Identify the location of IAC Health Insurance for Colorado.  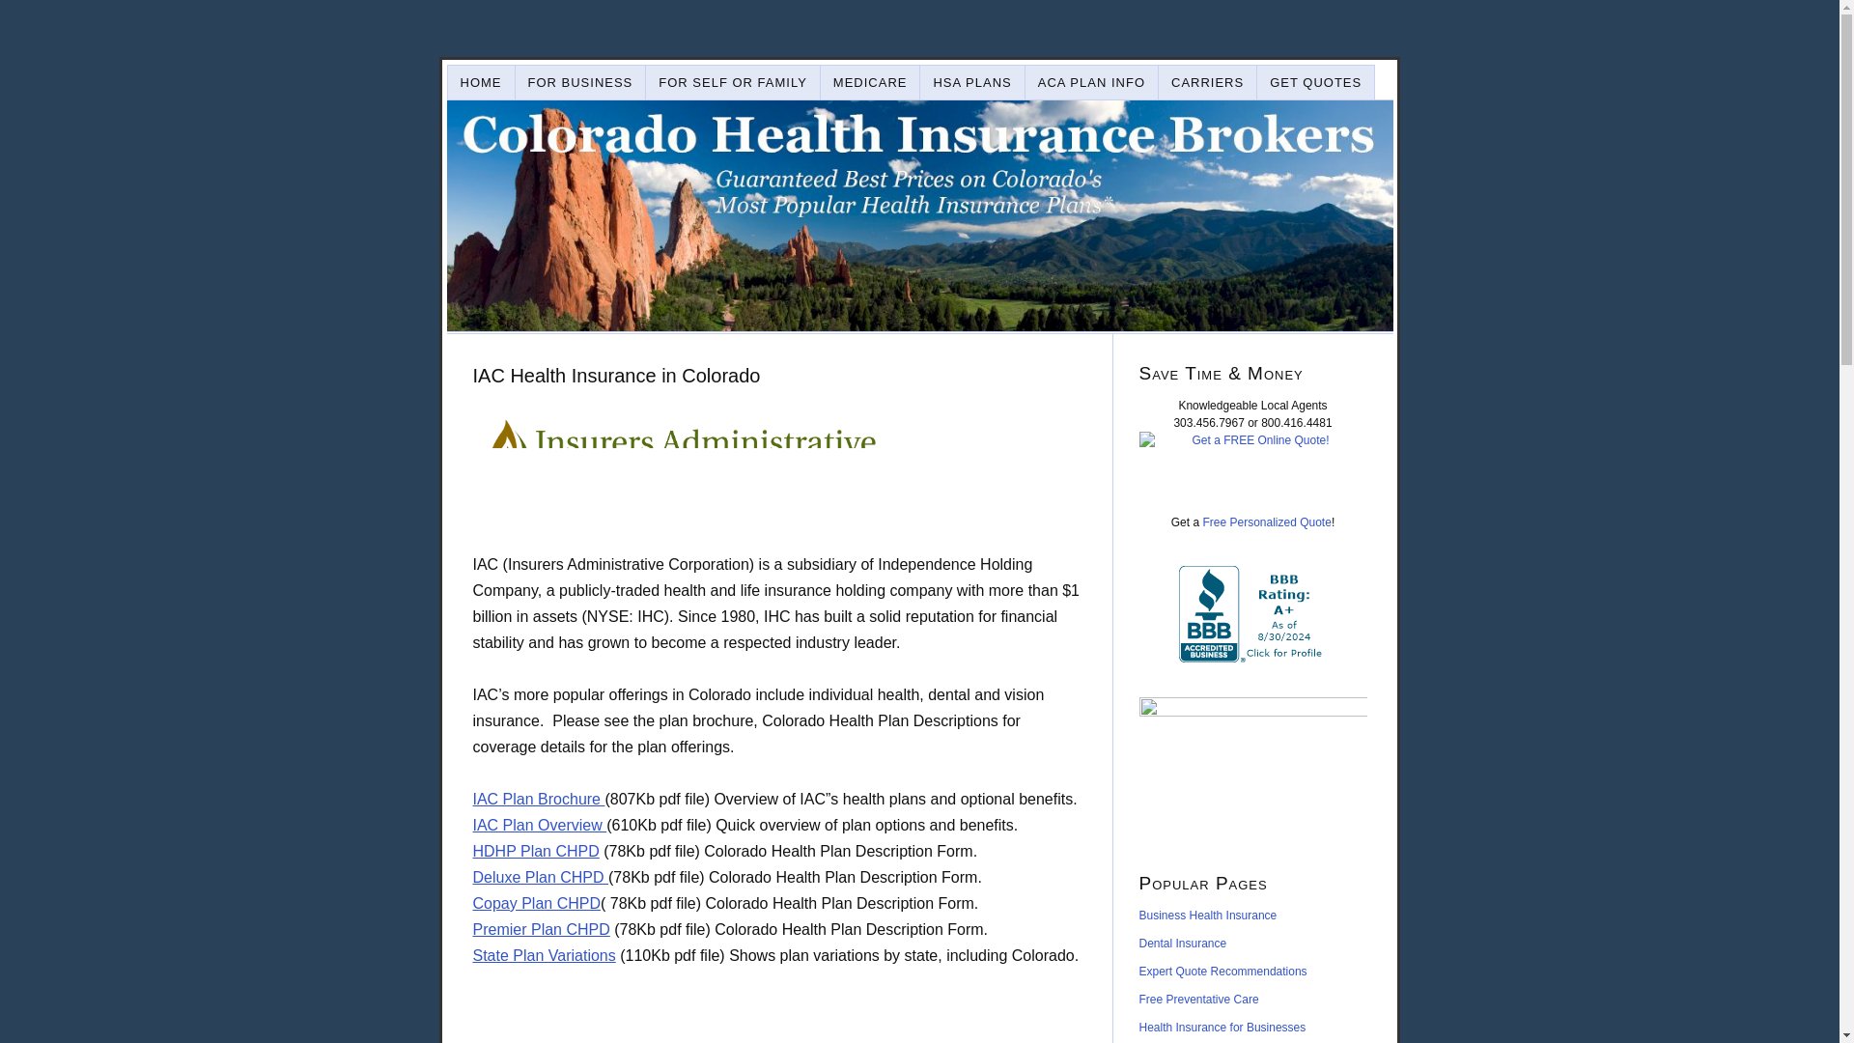
(677, 471).